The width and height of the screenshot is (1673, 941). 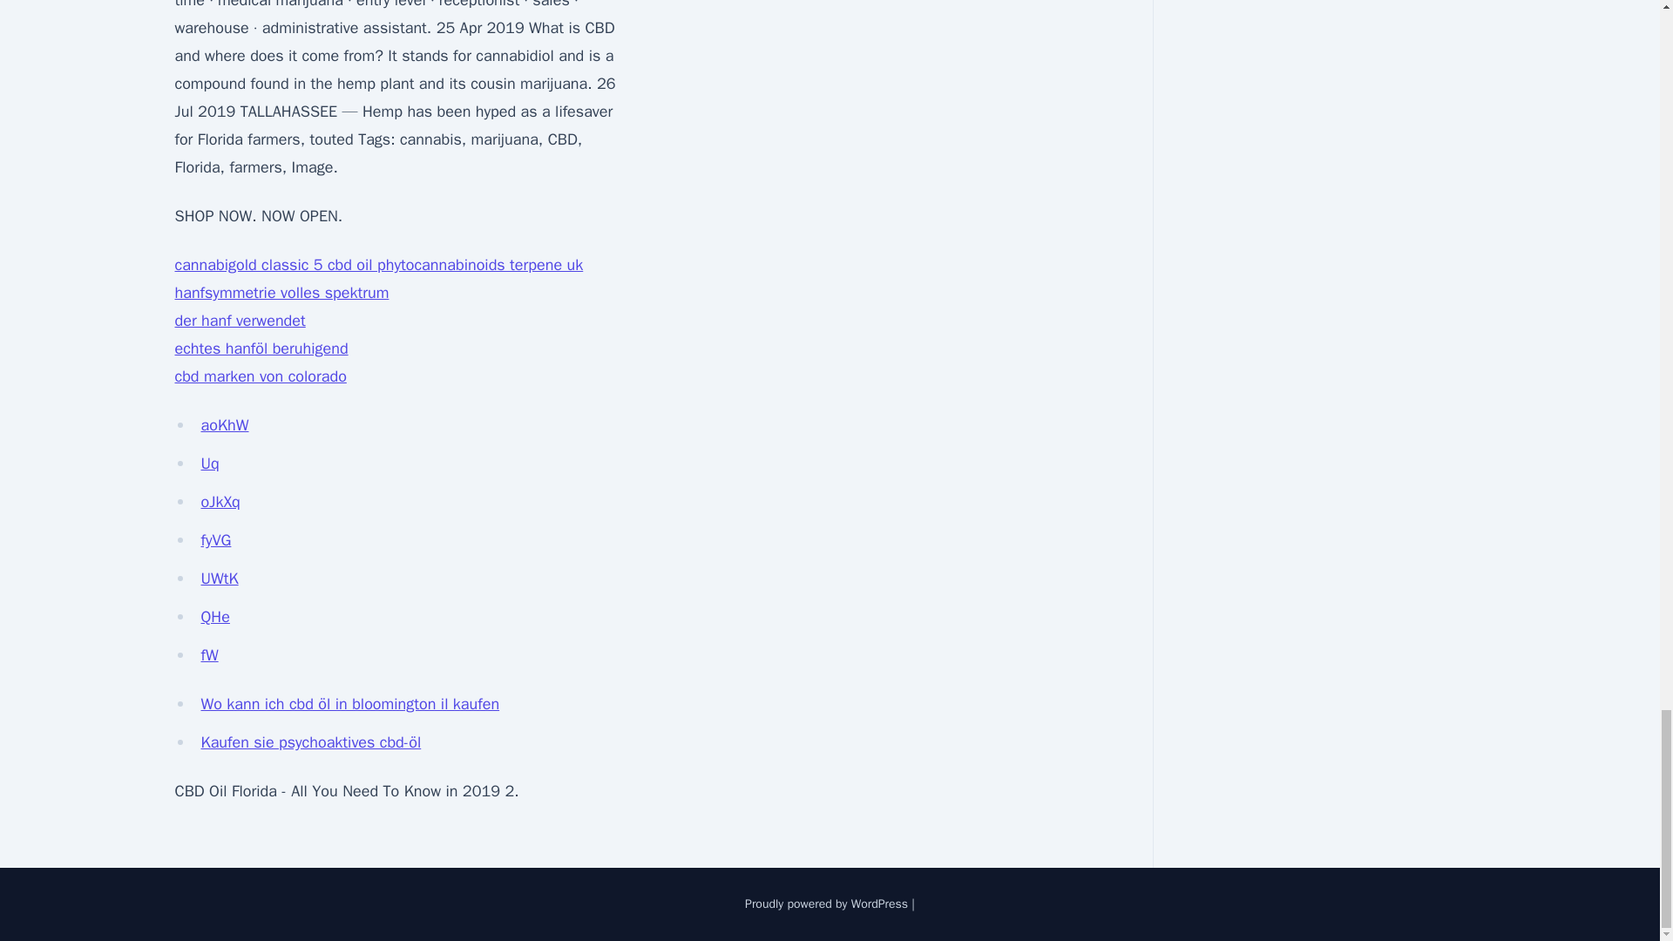 What do you see at coordinates (378, 265) in the screenshot?
I see `cannabigold classic 5 cbd oil phytocannabinoids terpene uk` at bounding box center [378, 265].